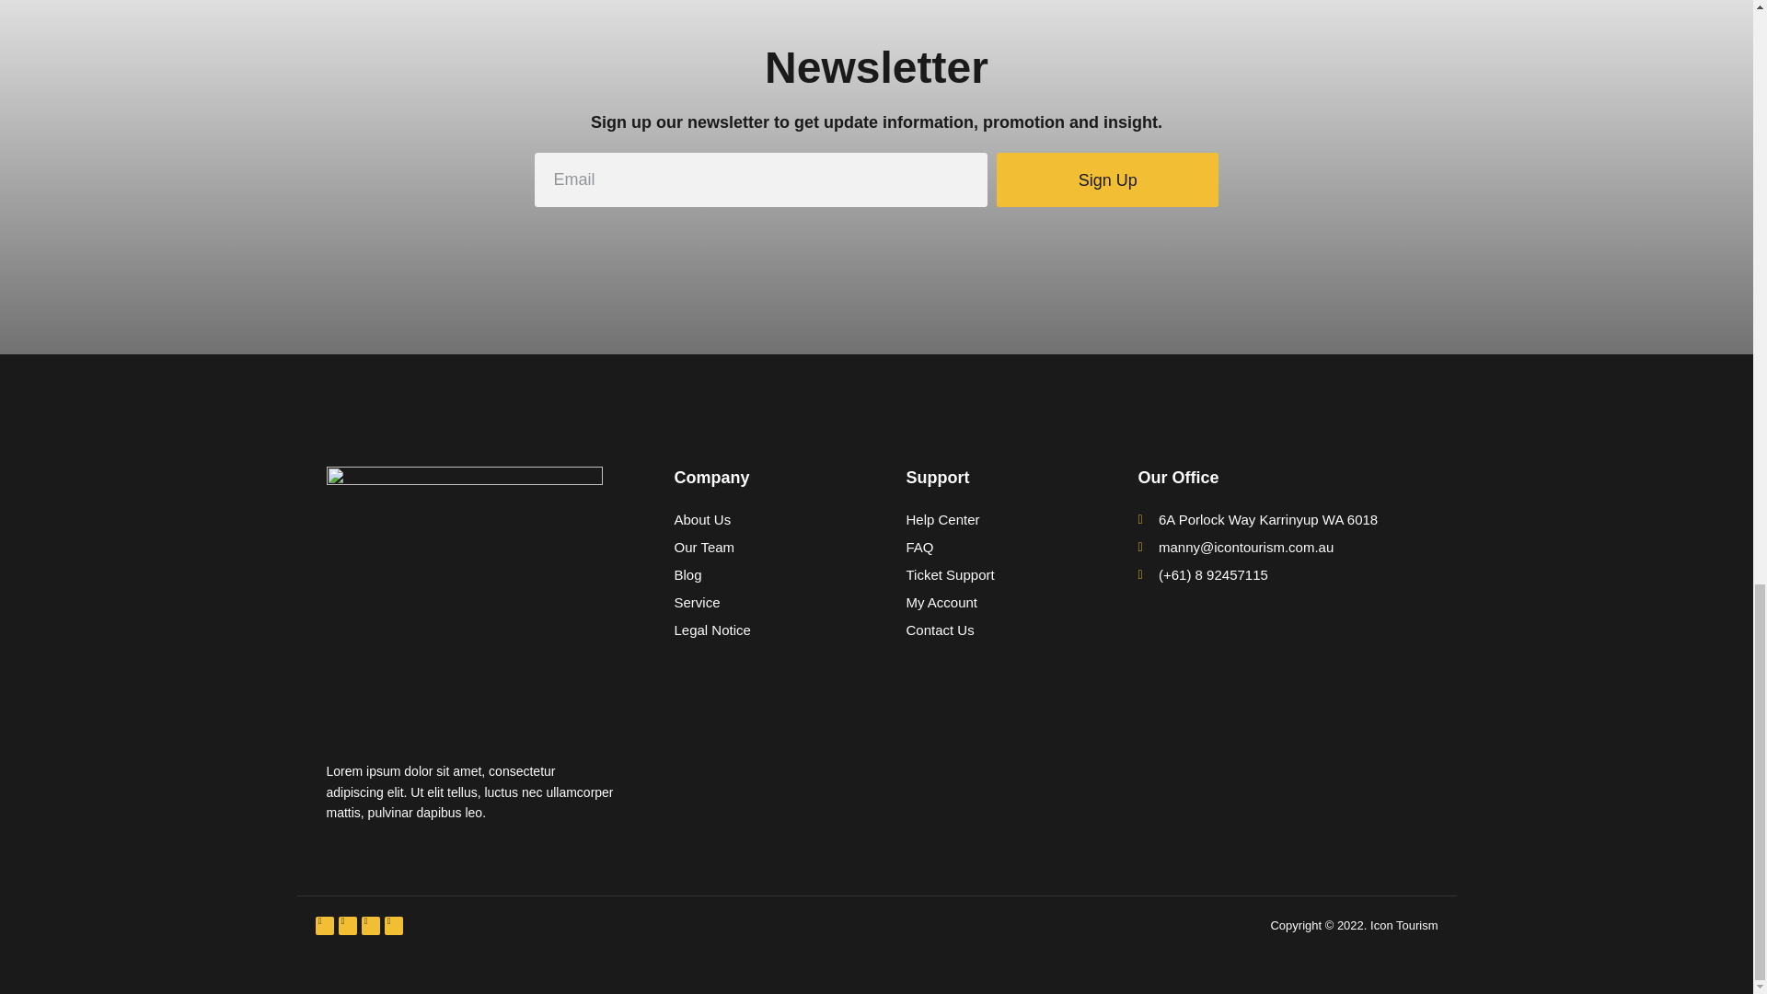 This screenshot has width=1767, height=994. What do you see at coordinates (991, 575) in the screenshot?
I see `Ticket Support` at bounding box center [991, 575].